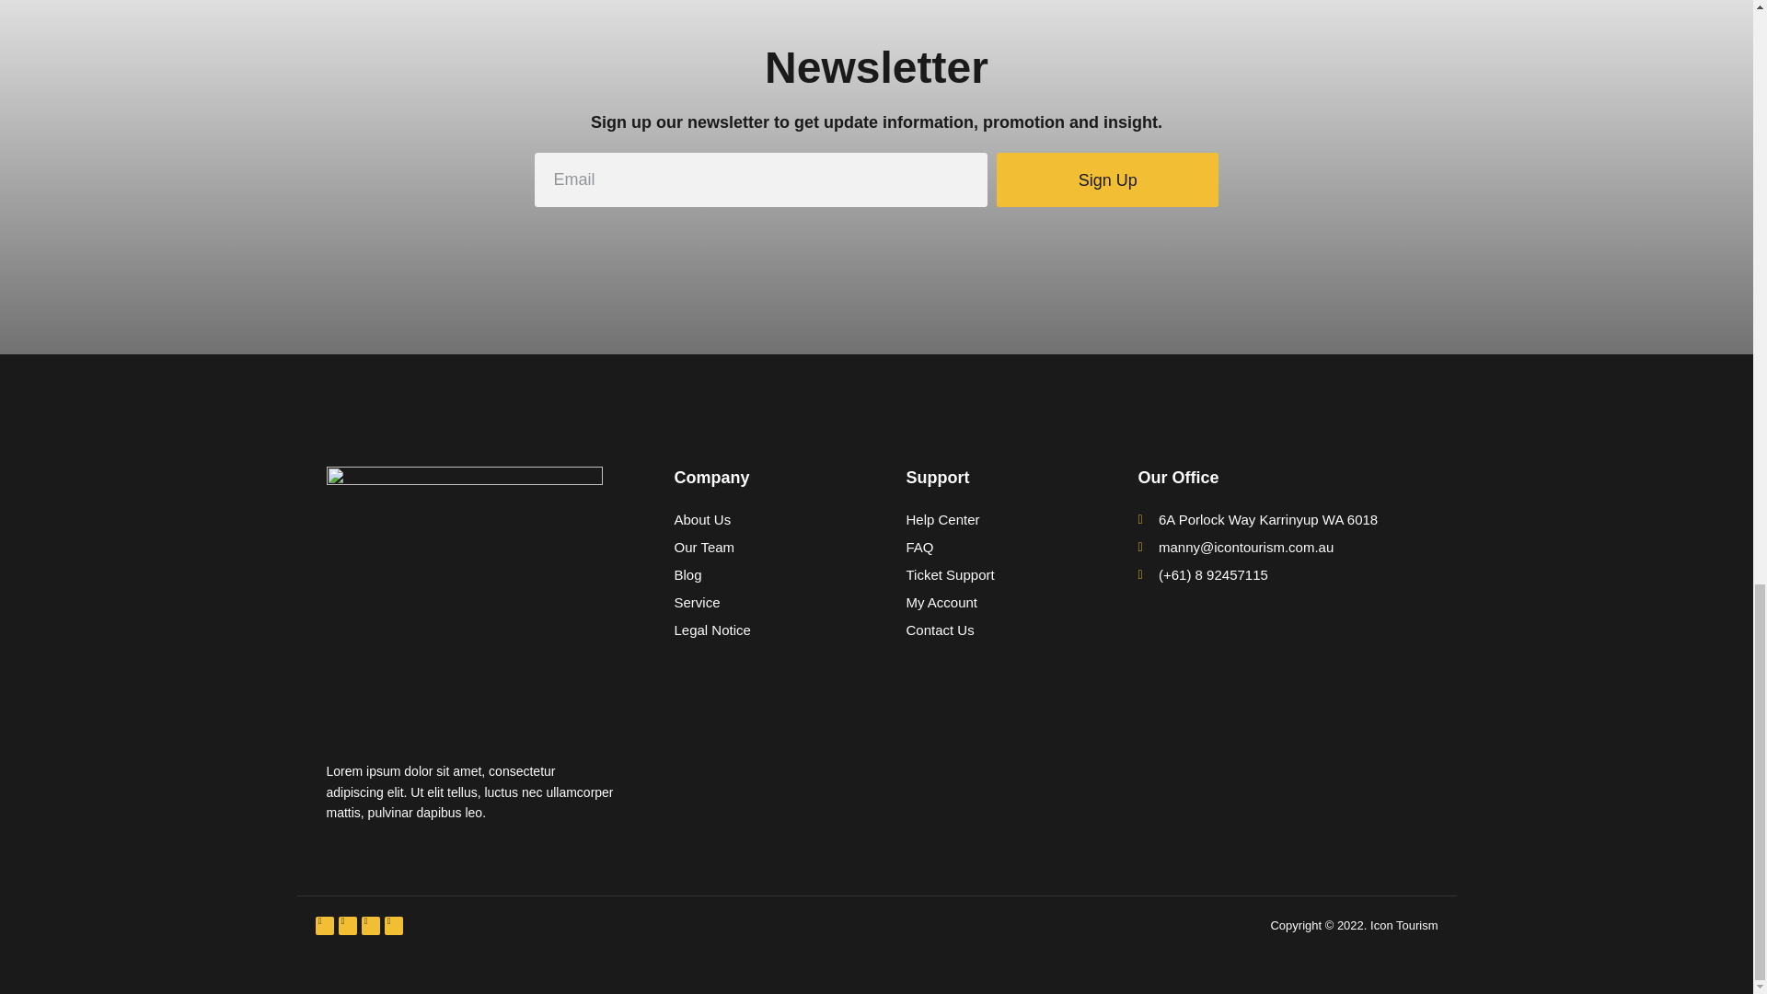 This screenshot has width=1767, height=994. What do you see at coordinates (991, 575) in the screenshot?
I see `Ticket Support` at bounding box center [991, 575].